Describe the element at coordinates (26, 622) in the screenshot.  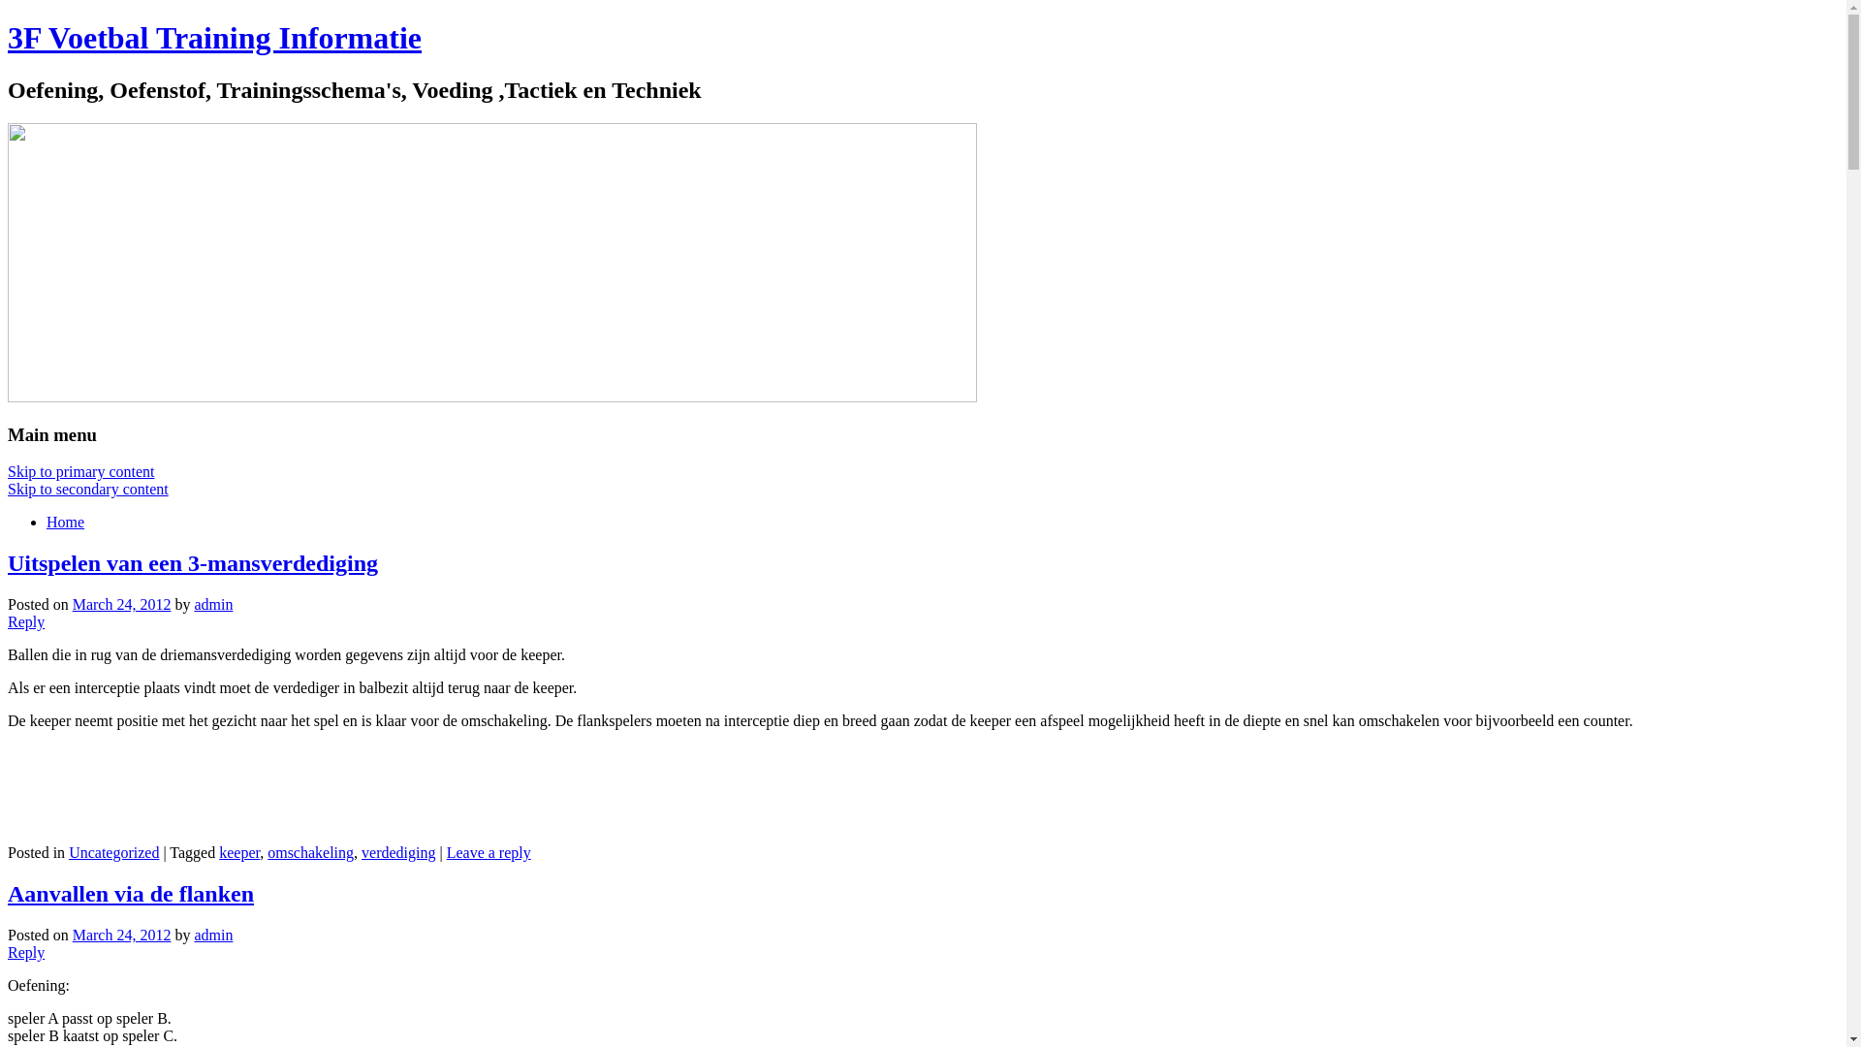
I see `Reply` at that location.